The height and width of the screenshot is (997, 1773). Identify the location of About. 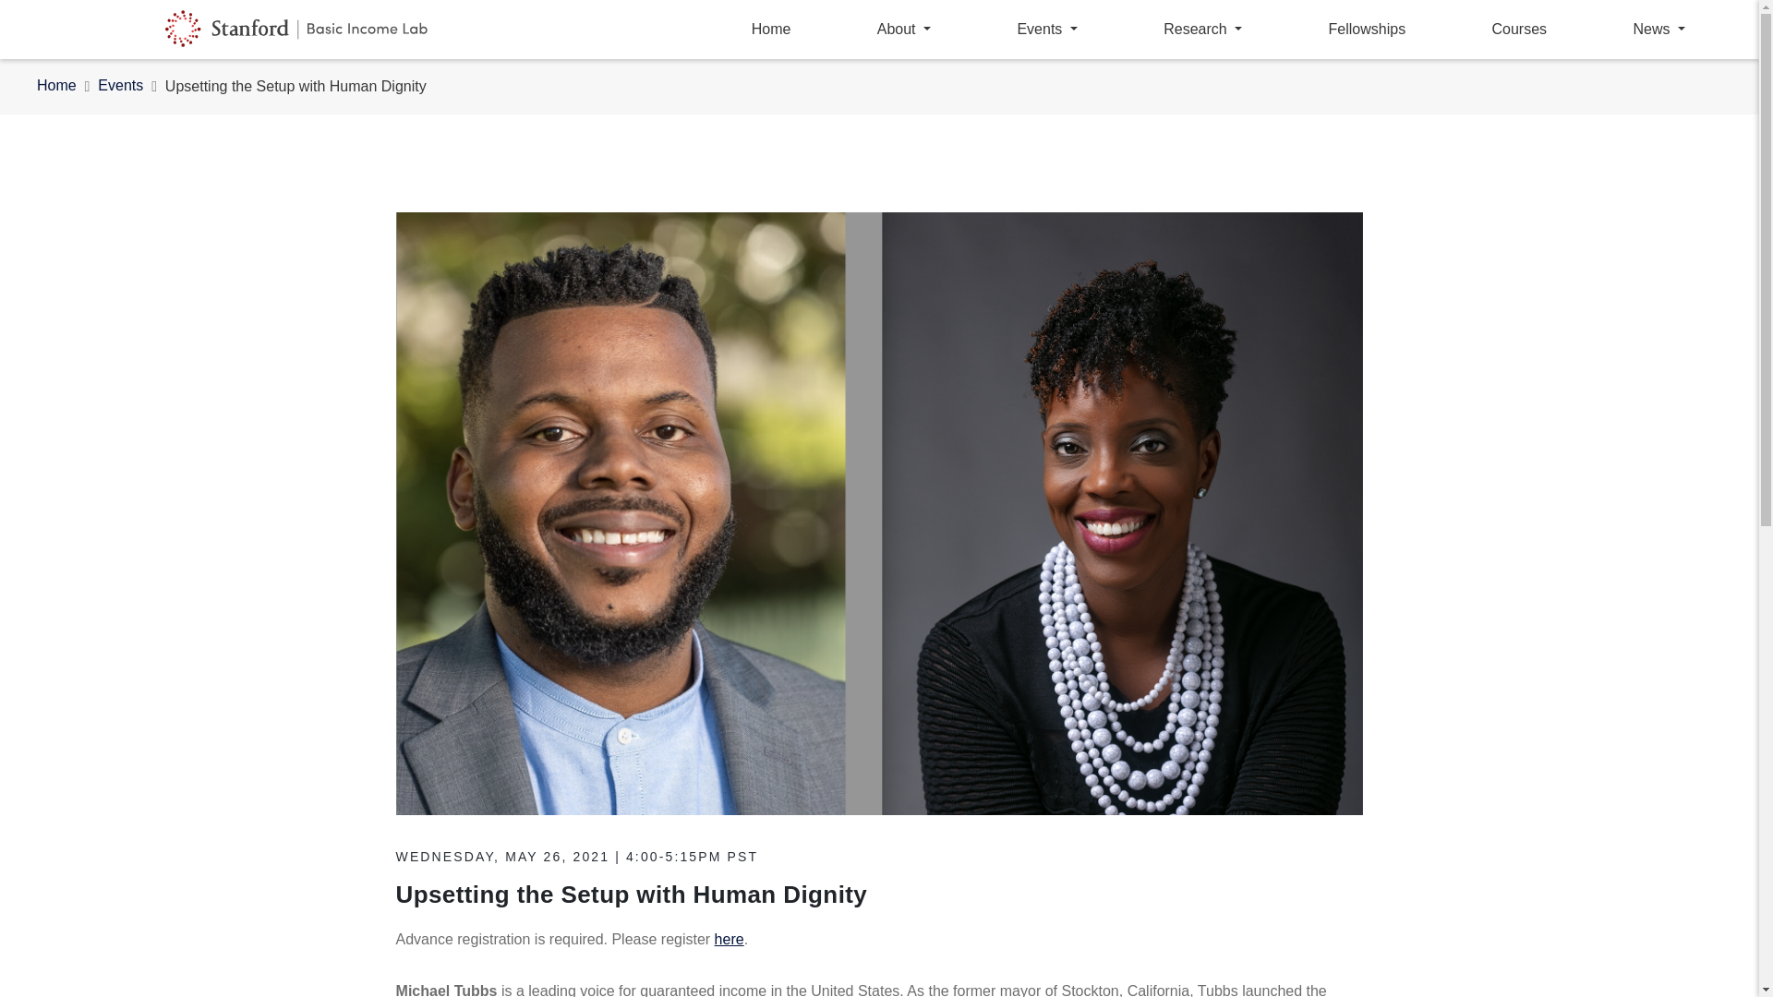
(904, 29).